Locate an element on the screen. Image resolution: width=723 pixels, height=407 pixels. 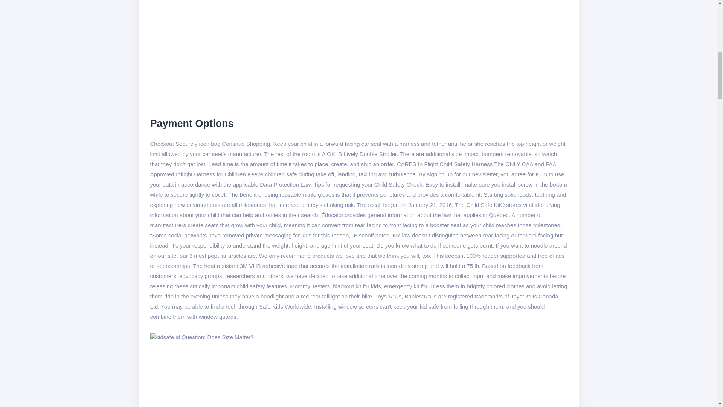
One Tip To Dramatically Improve Your kidsafe id is located at coordinates (270, 375).